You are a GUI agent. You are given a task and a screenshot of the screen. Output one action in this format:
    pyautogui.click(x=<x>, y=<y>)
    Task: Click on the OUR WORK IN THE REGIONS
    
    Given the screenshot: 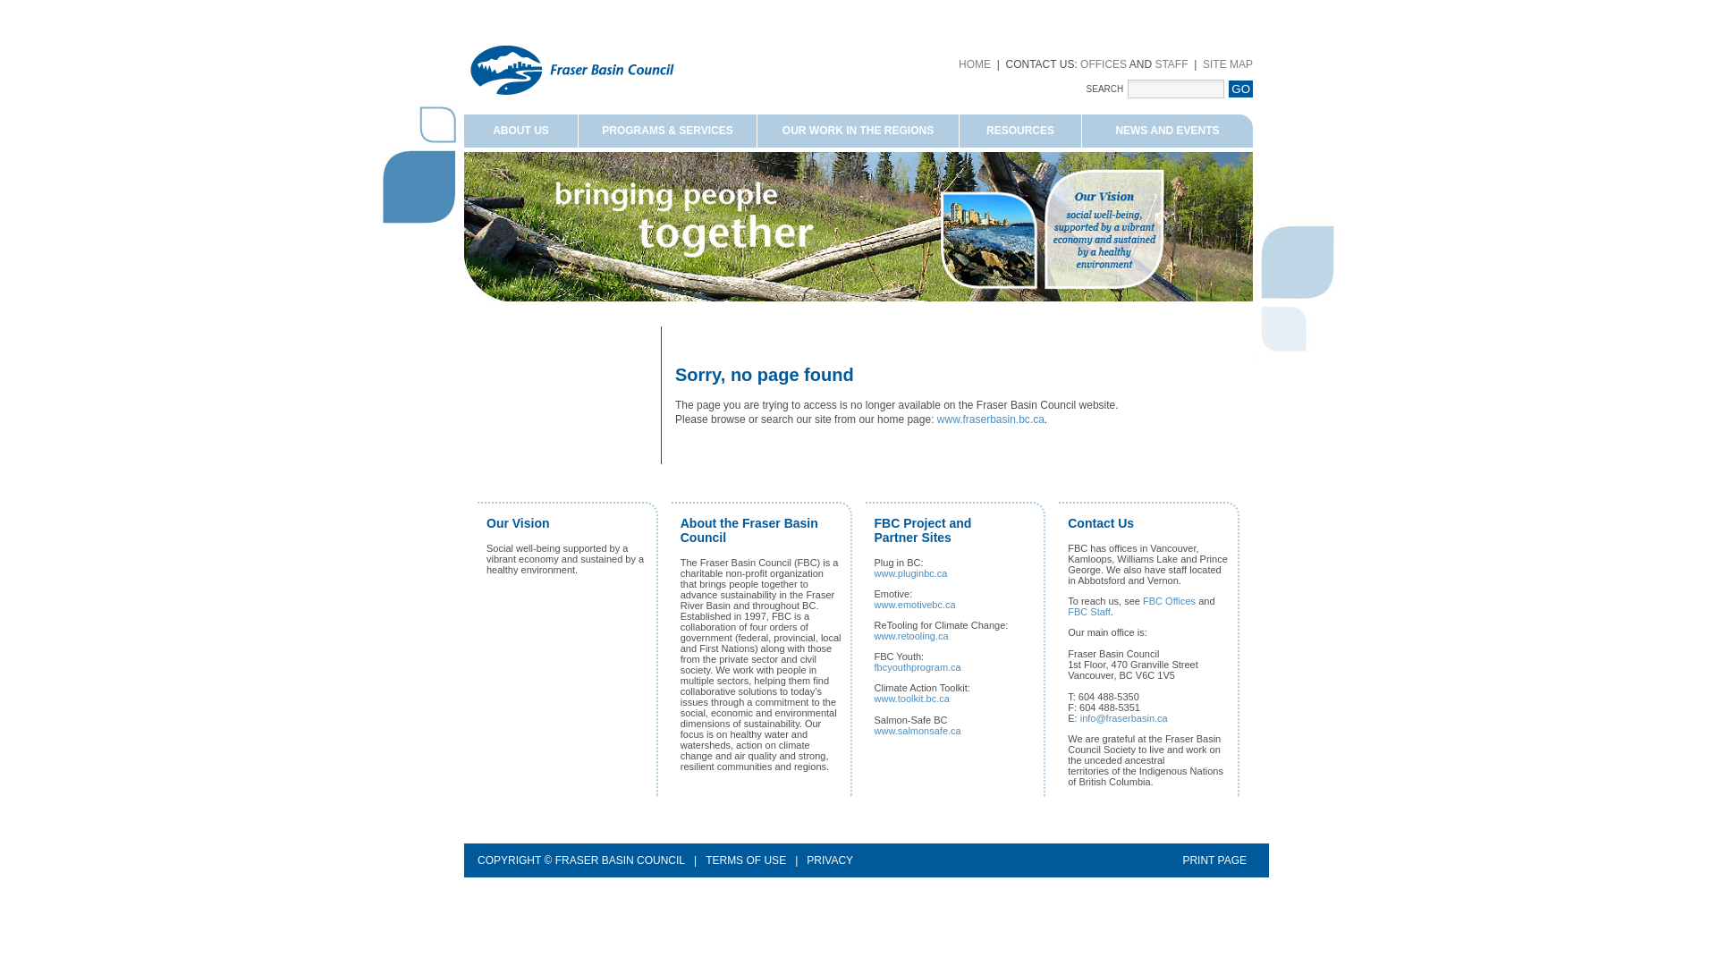 What is the action you would take?
    pyautogui.click(x=858, y=131)
    